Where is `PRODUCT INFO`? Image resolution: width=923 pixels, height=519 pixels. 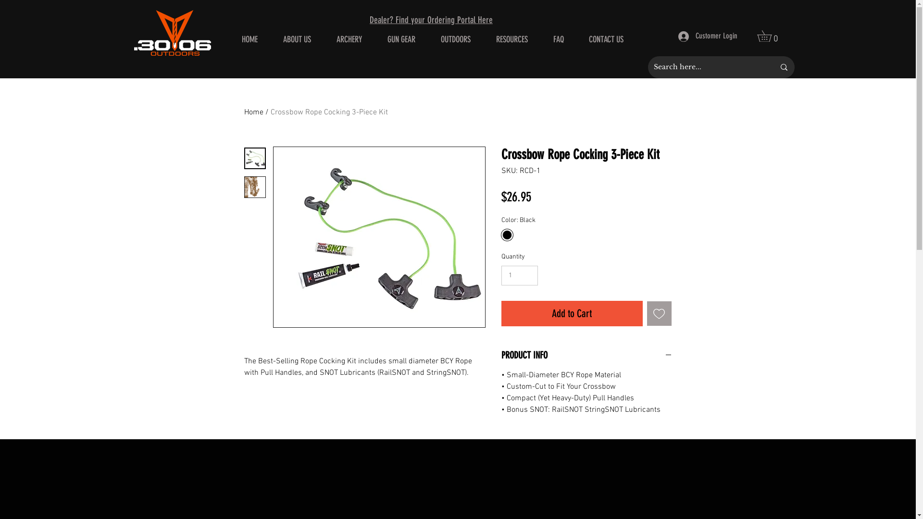
PRODUCT INFO is located at coordinates (586, 356).